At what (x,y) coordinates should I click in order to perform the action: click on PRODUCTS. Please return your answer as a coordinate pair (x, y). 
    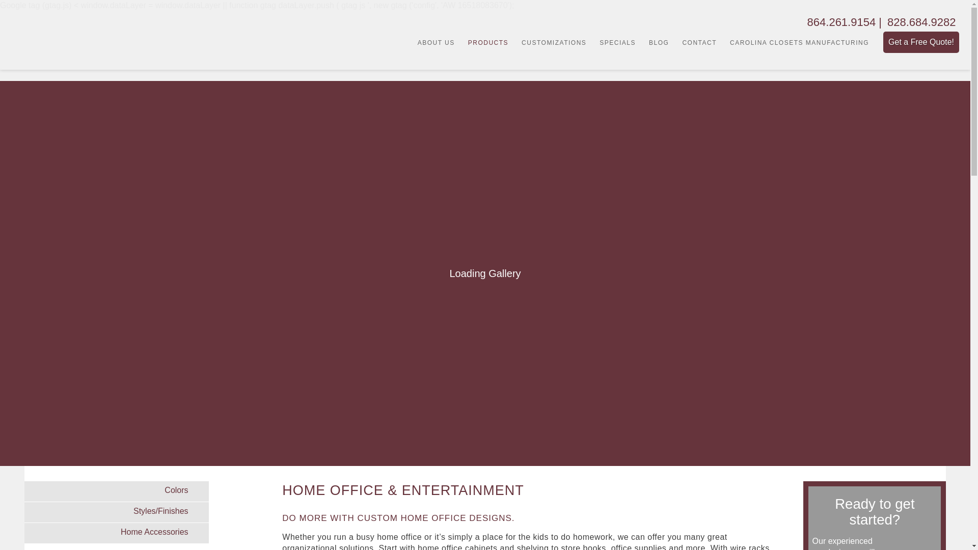
    Looking at the image, I should click on (488, 43).